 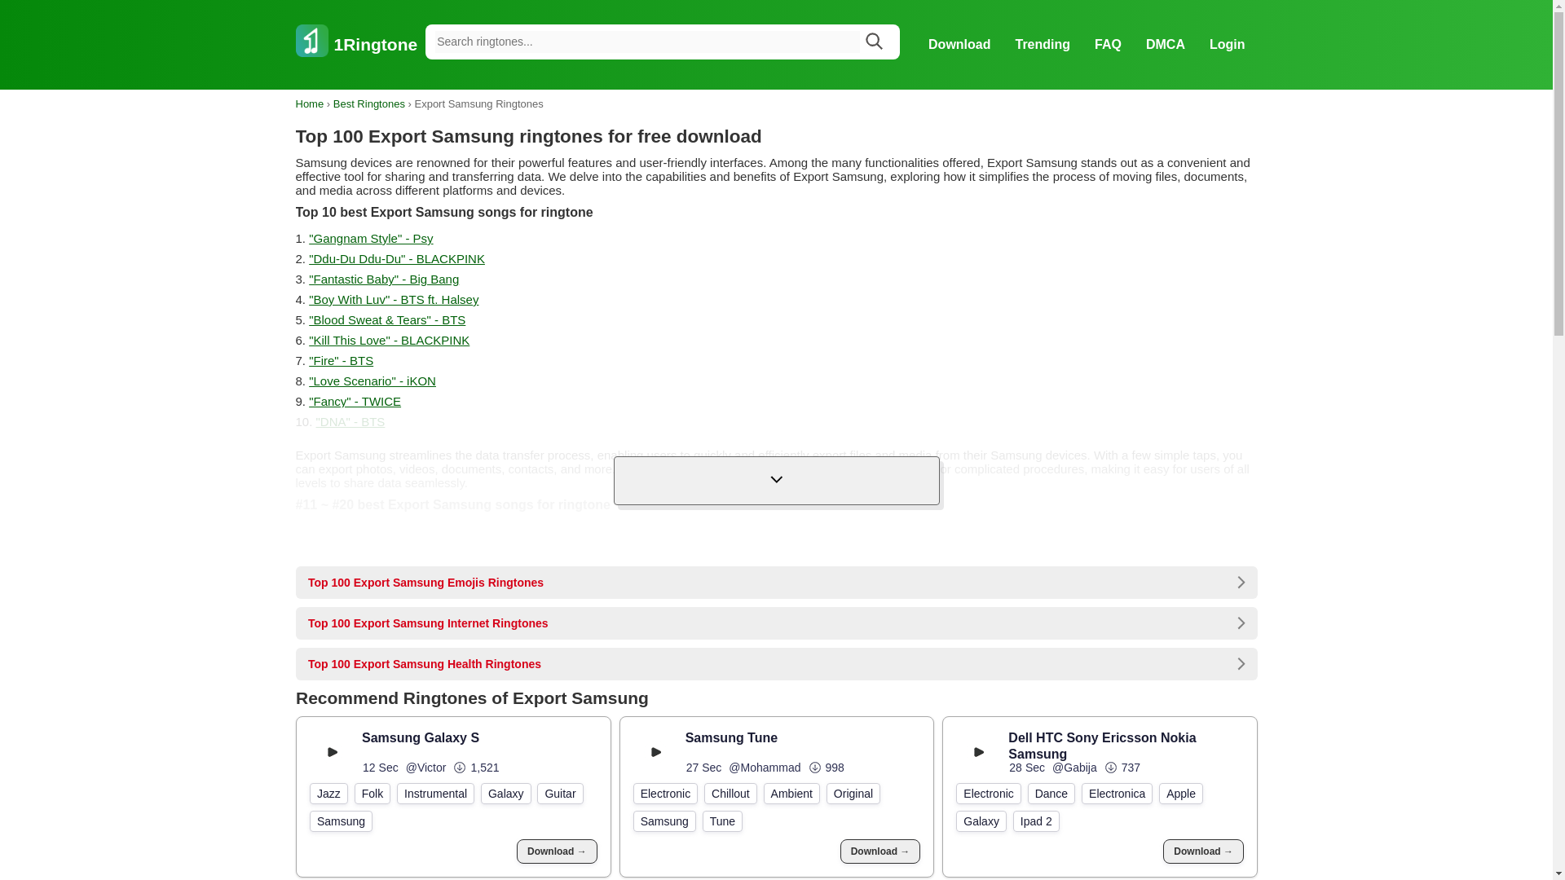 What do you see at coordinates (368, 103) in the screenshot?
I see `Best Ringtones` at bounding box center [368, 103].